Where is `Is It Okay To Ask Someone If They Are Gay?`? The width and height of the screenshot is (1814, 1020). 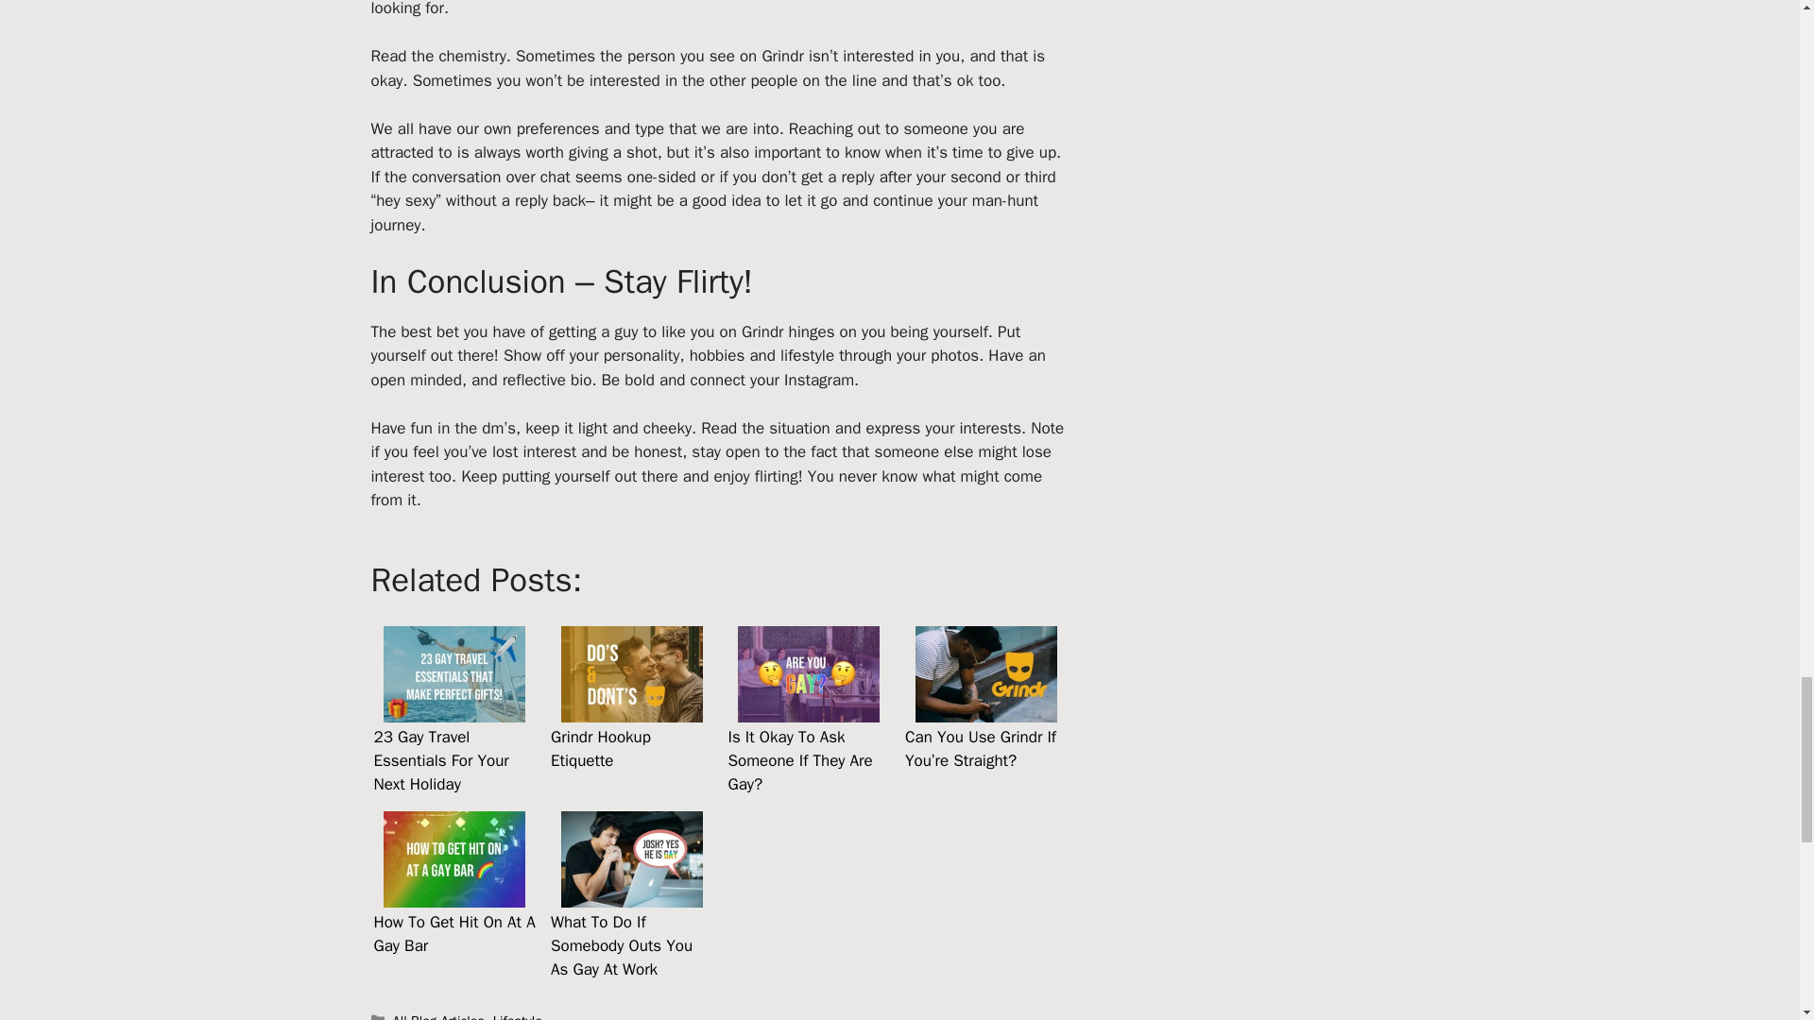
Is It Okay To Ask Someone If They Are Gay? is located at coordinates (809, 674).